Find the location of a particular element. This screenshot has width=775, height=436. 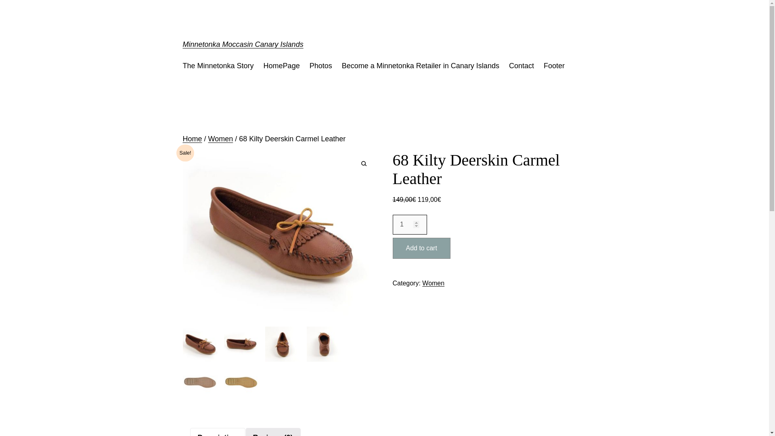

HomePage is located at coordinates (282, 66).